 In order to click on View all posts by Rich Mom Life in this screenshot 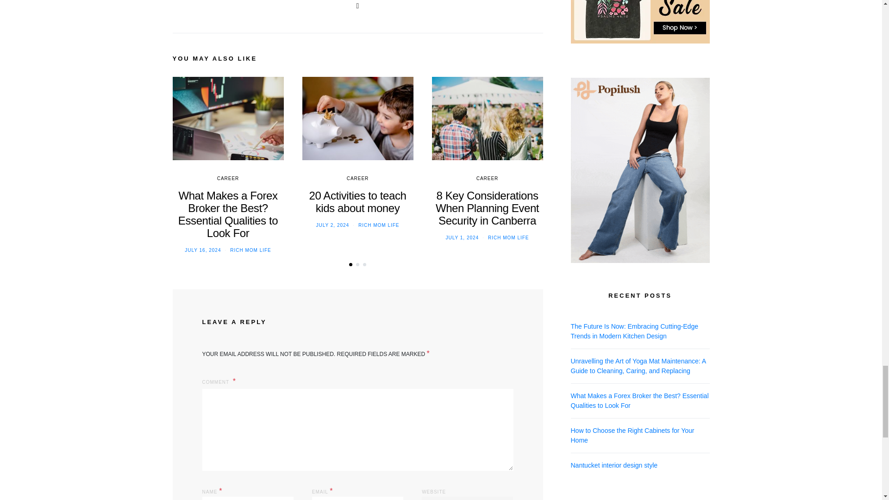, I will do `click(379, 225)`.